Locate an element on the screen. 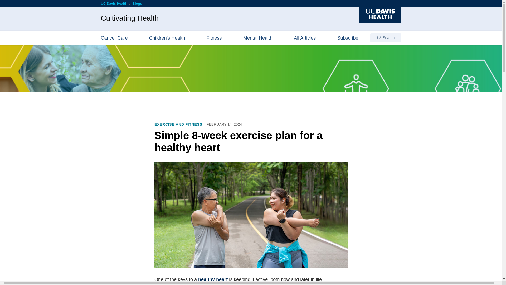 This screenshot has height=285, width=506. Subscribe is located at coordinates (348, 37).